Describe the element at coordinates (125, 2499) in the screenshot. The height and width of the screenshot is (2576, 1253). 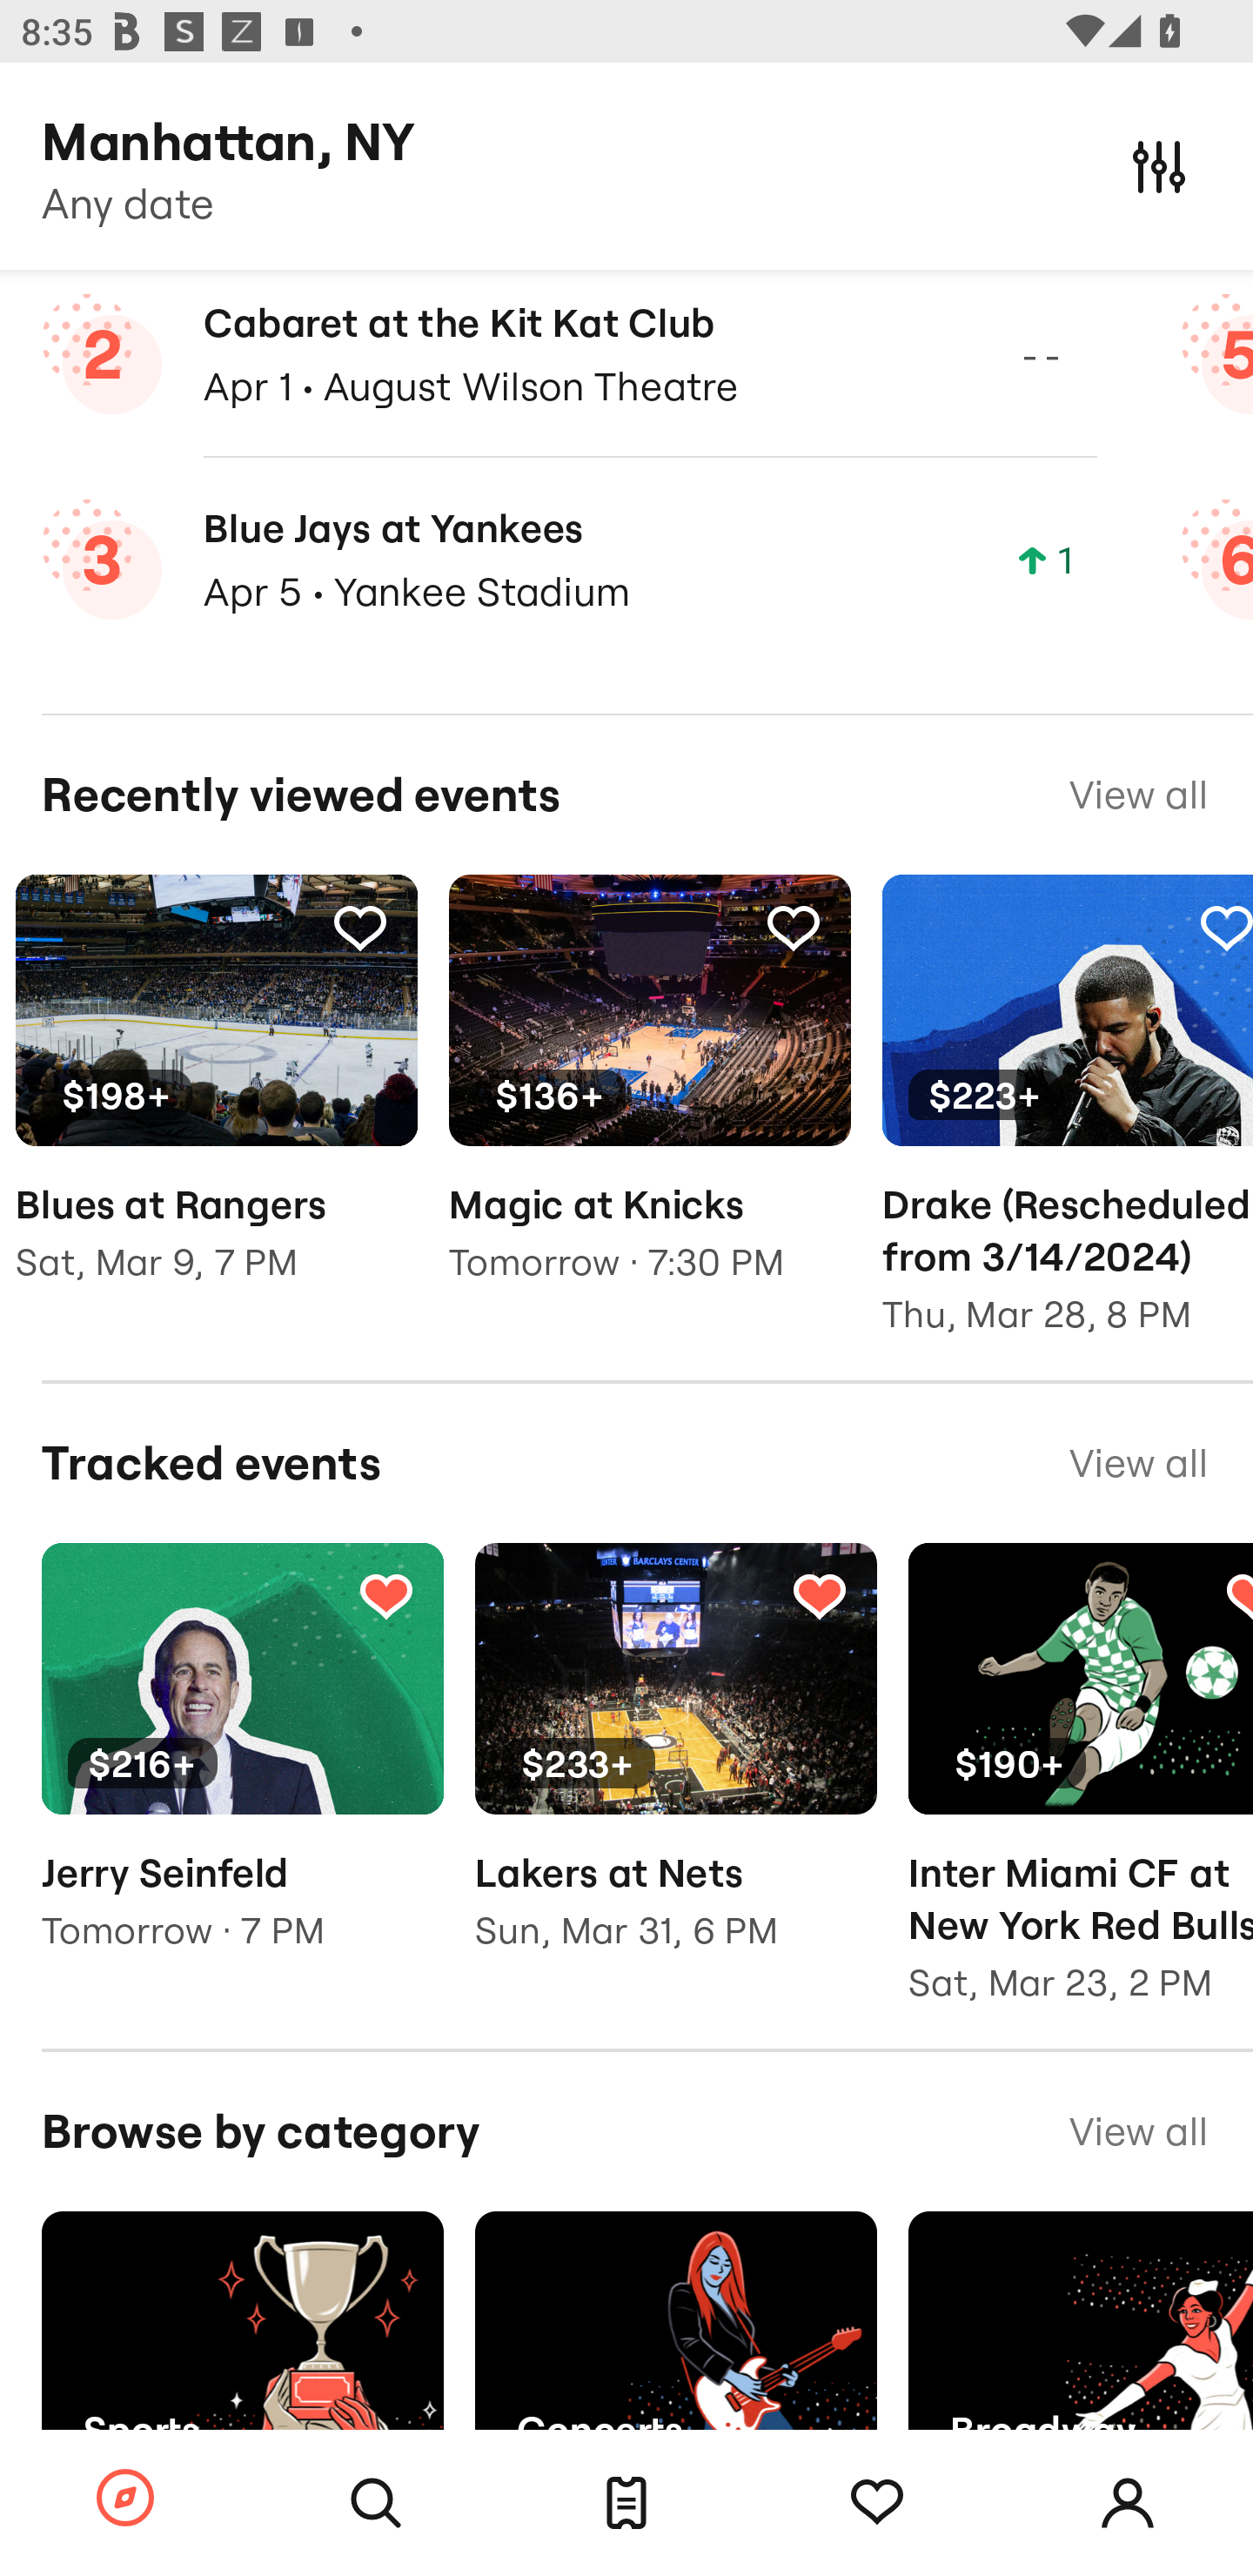
I see `Browse` at that location.